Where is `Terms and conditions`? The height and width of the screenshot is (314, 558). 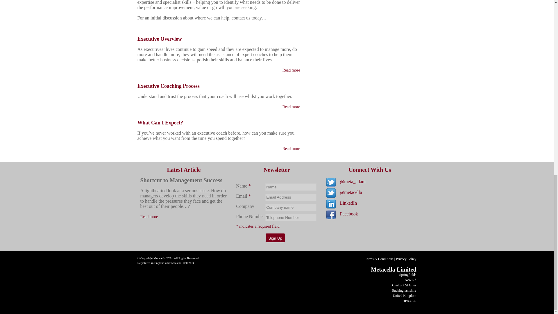 Terms and conditions is located at coordinates (379, 259).